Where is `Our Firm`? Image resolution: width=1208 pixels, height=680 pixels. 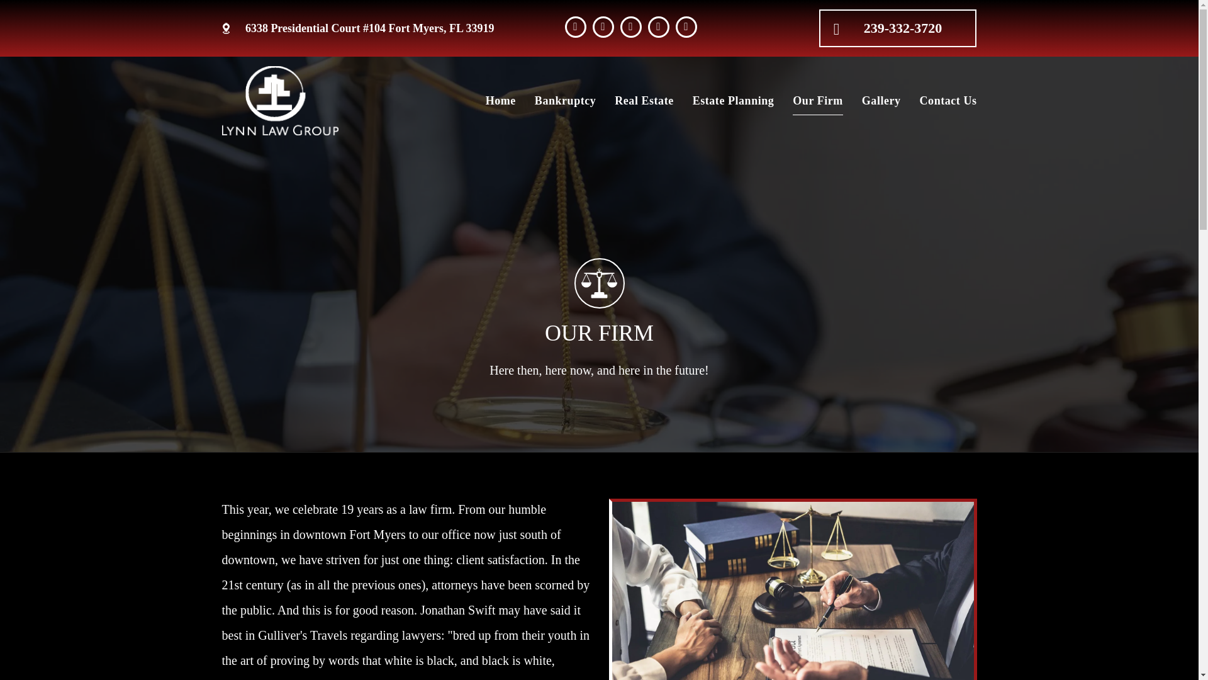
Our Firm is located at coordinates (812, 100).